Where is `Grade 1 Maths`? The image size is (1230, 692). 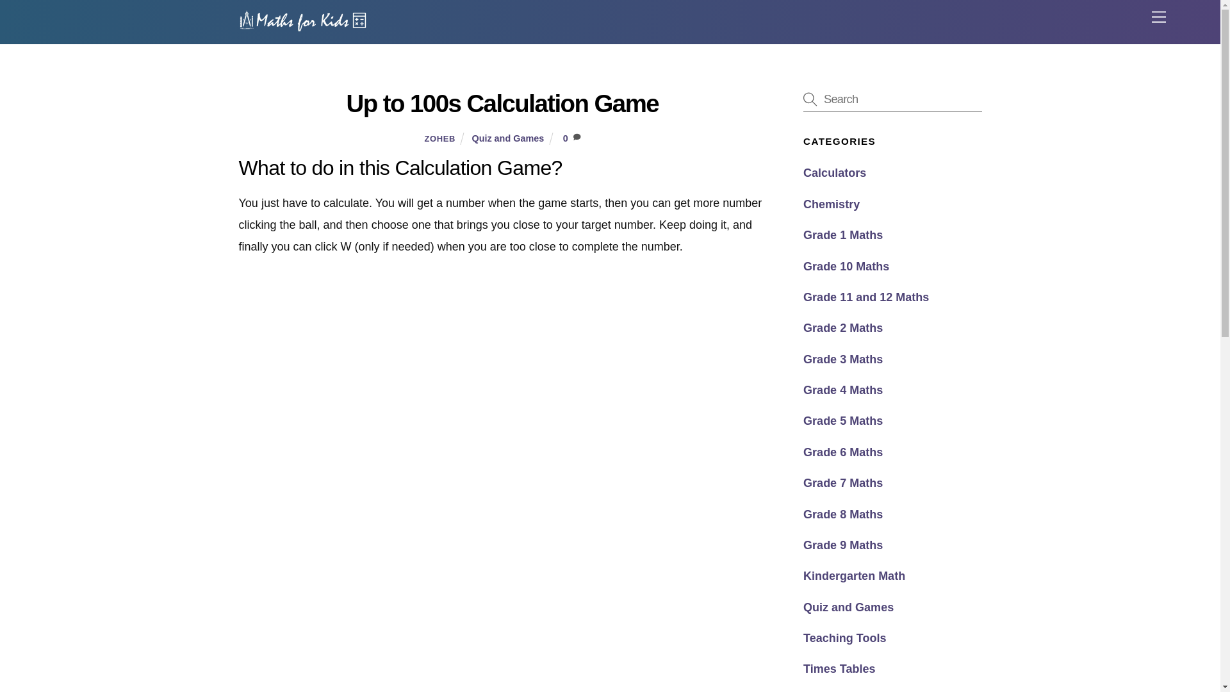 Grade 1 Maths is located at coordinates (843, 235).